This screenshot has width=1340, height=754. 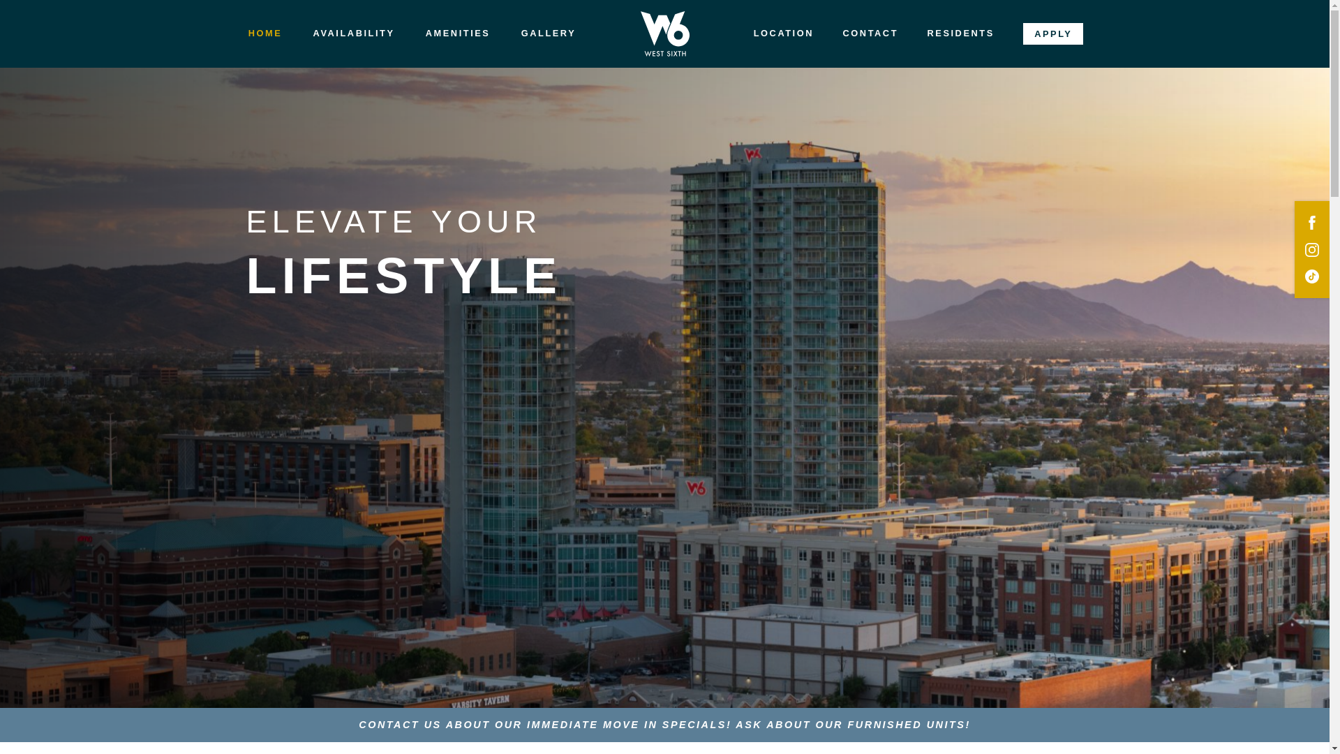 What do you see at coordinates (783, 34) in the screenshot?
I see `LOCATION` at bounding box center [783, 34].